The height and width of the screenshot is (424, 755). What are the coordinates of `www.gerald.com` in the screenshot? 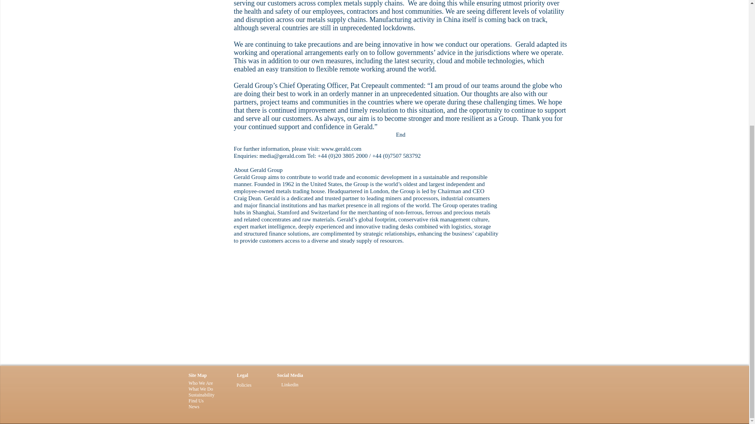 It's located at (341, 148).